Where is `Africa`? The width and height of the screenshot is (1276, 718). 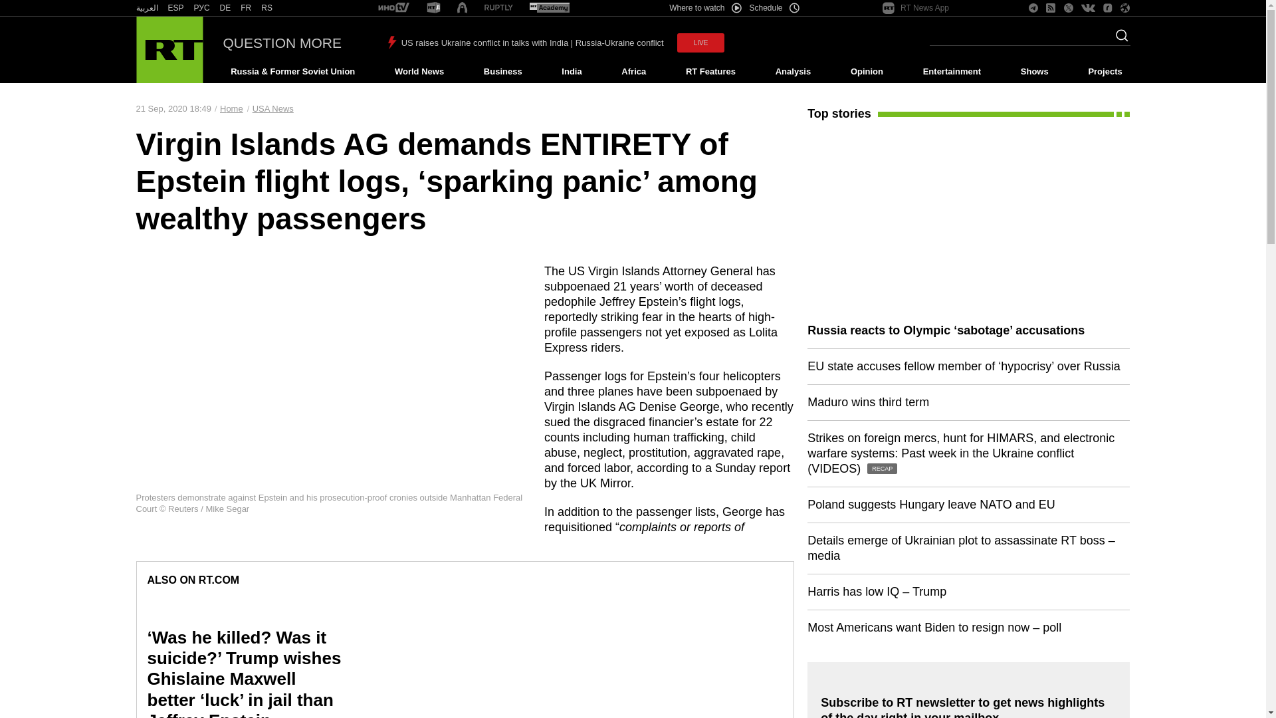
Africa is located at coordinates (633, 72).